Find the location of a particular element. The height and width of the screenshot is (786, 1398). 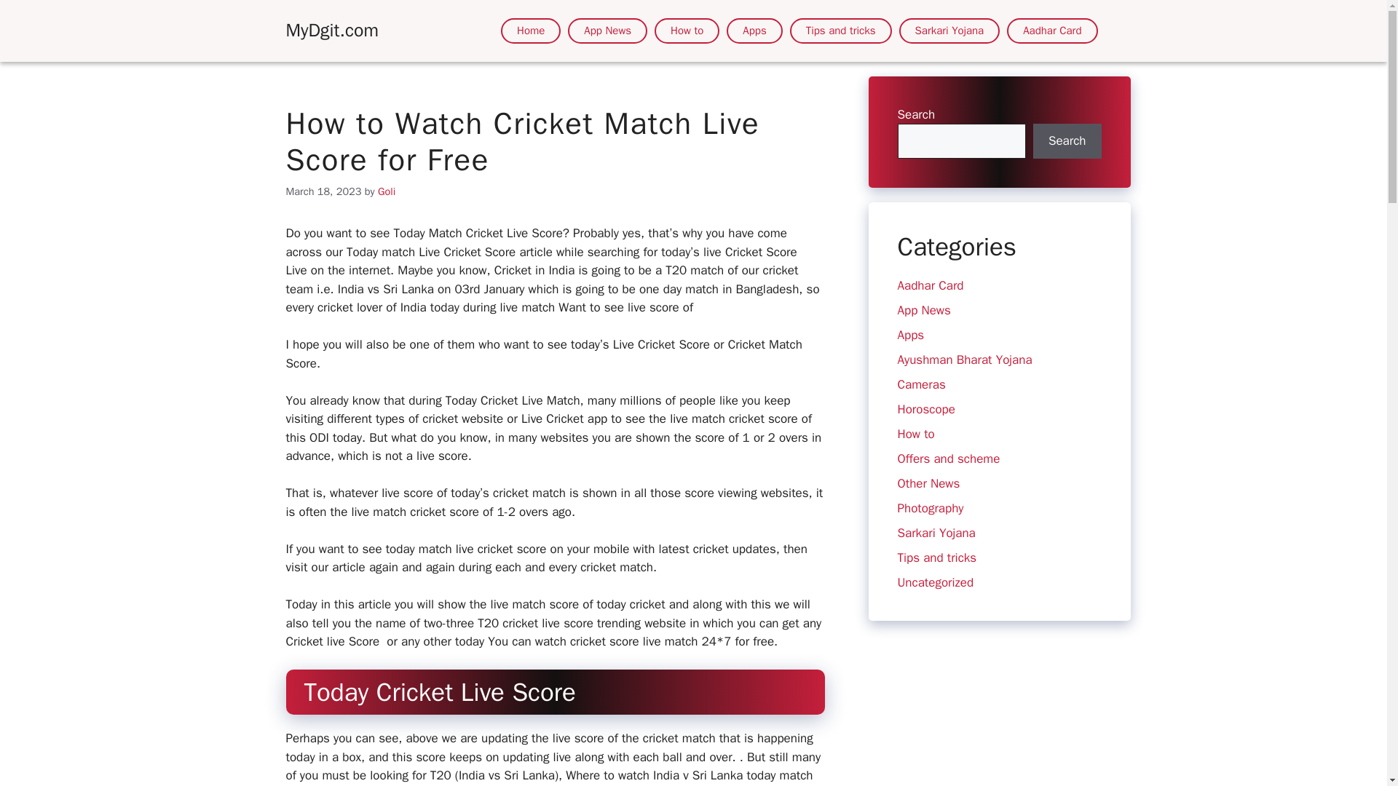

Aadhar Card is located at coordinates (930, 285).